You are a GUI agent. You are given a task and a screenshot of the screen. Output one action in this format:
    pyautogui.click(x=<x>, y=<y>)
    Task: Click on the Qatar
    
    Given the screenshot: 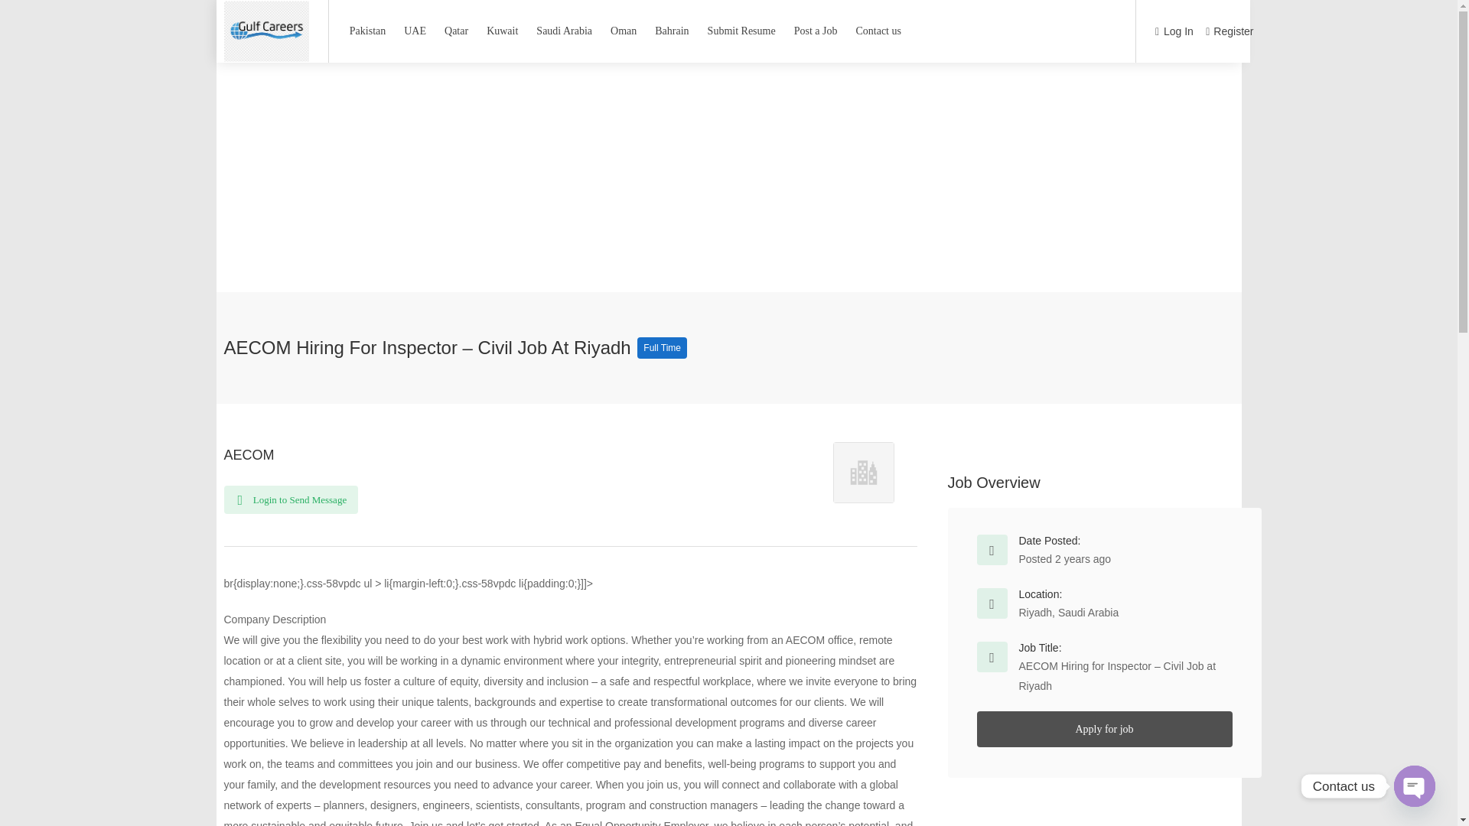 What is the action you would take?
    pyautogui.click(x=456, y=31)
    